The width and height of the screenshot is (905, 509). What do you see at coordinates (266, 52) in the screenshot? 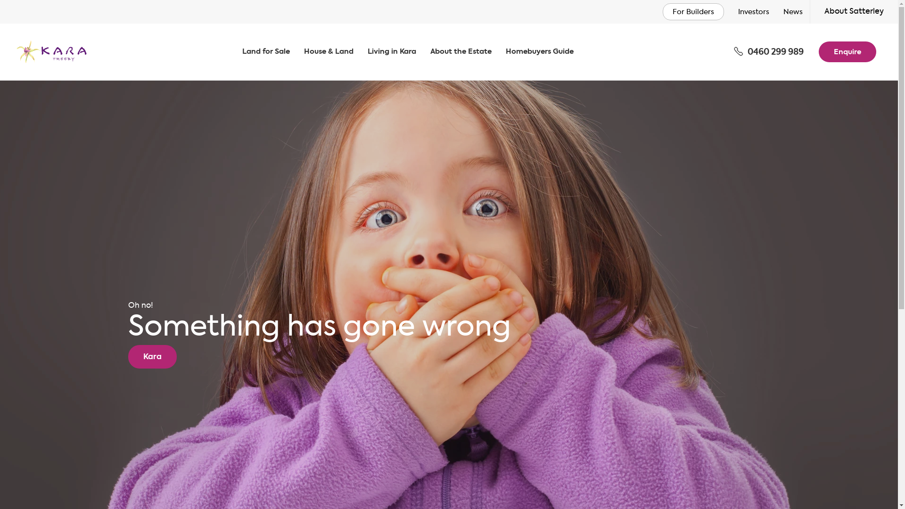
I see `Land for Sale` at bounding box center [266, 52].